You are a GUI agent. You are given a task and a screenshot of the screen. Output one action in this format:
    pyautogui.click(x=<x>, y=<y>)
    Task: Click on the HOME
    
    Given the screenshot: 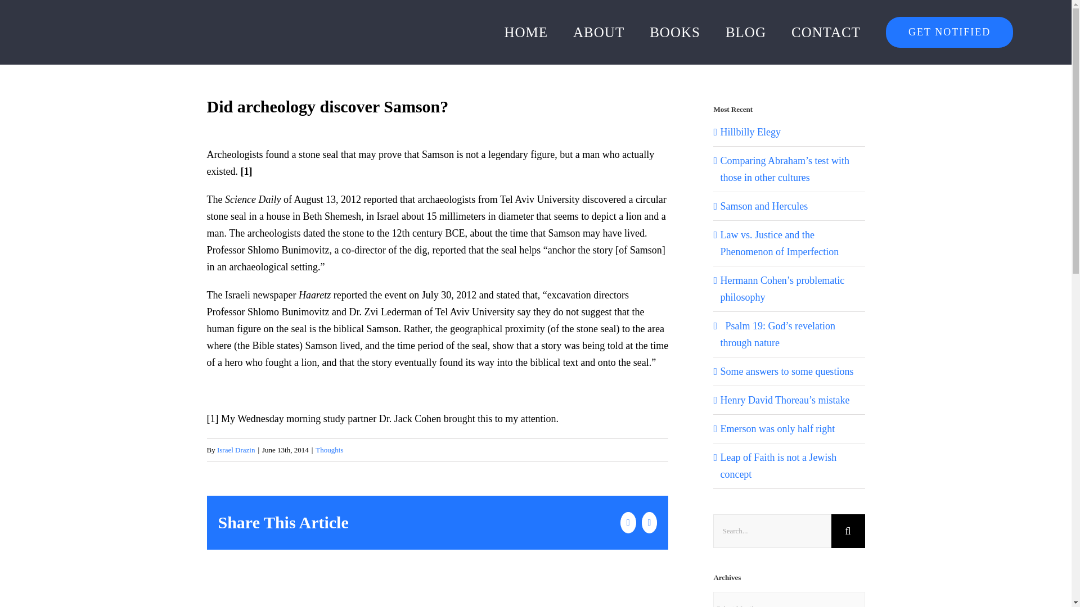 What is the action you would take?
    pyautogui.click(x=525, y=32)
    